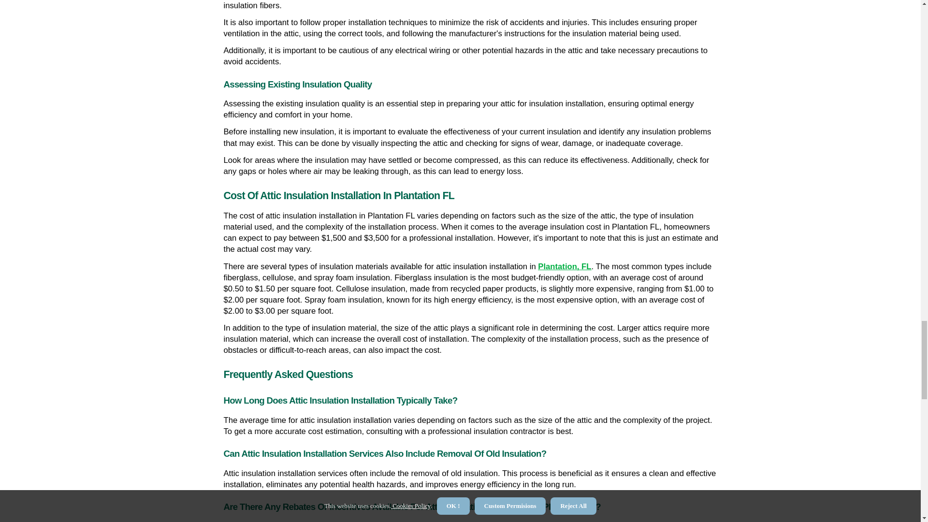 The width and height of the screenshot is (928, 522). What do you see at coordinates (565, 267) in the screenshot?
I see `Plantation, FL` at bounding box center [565, 267].